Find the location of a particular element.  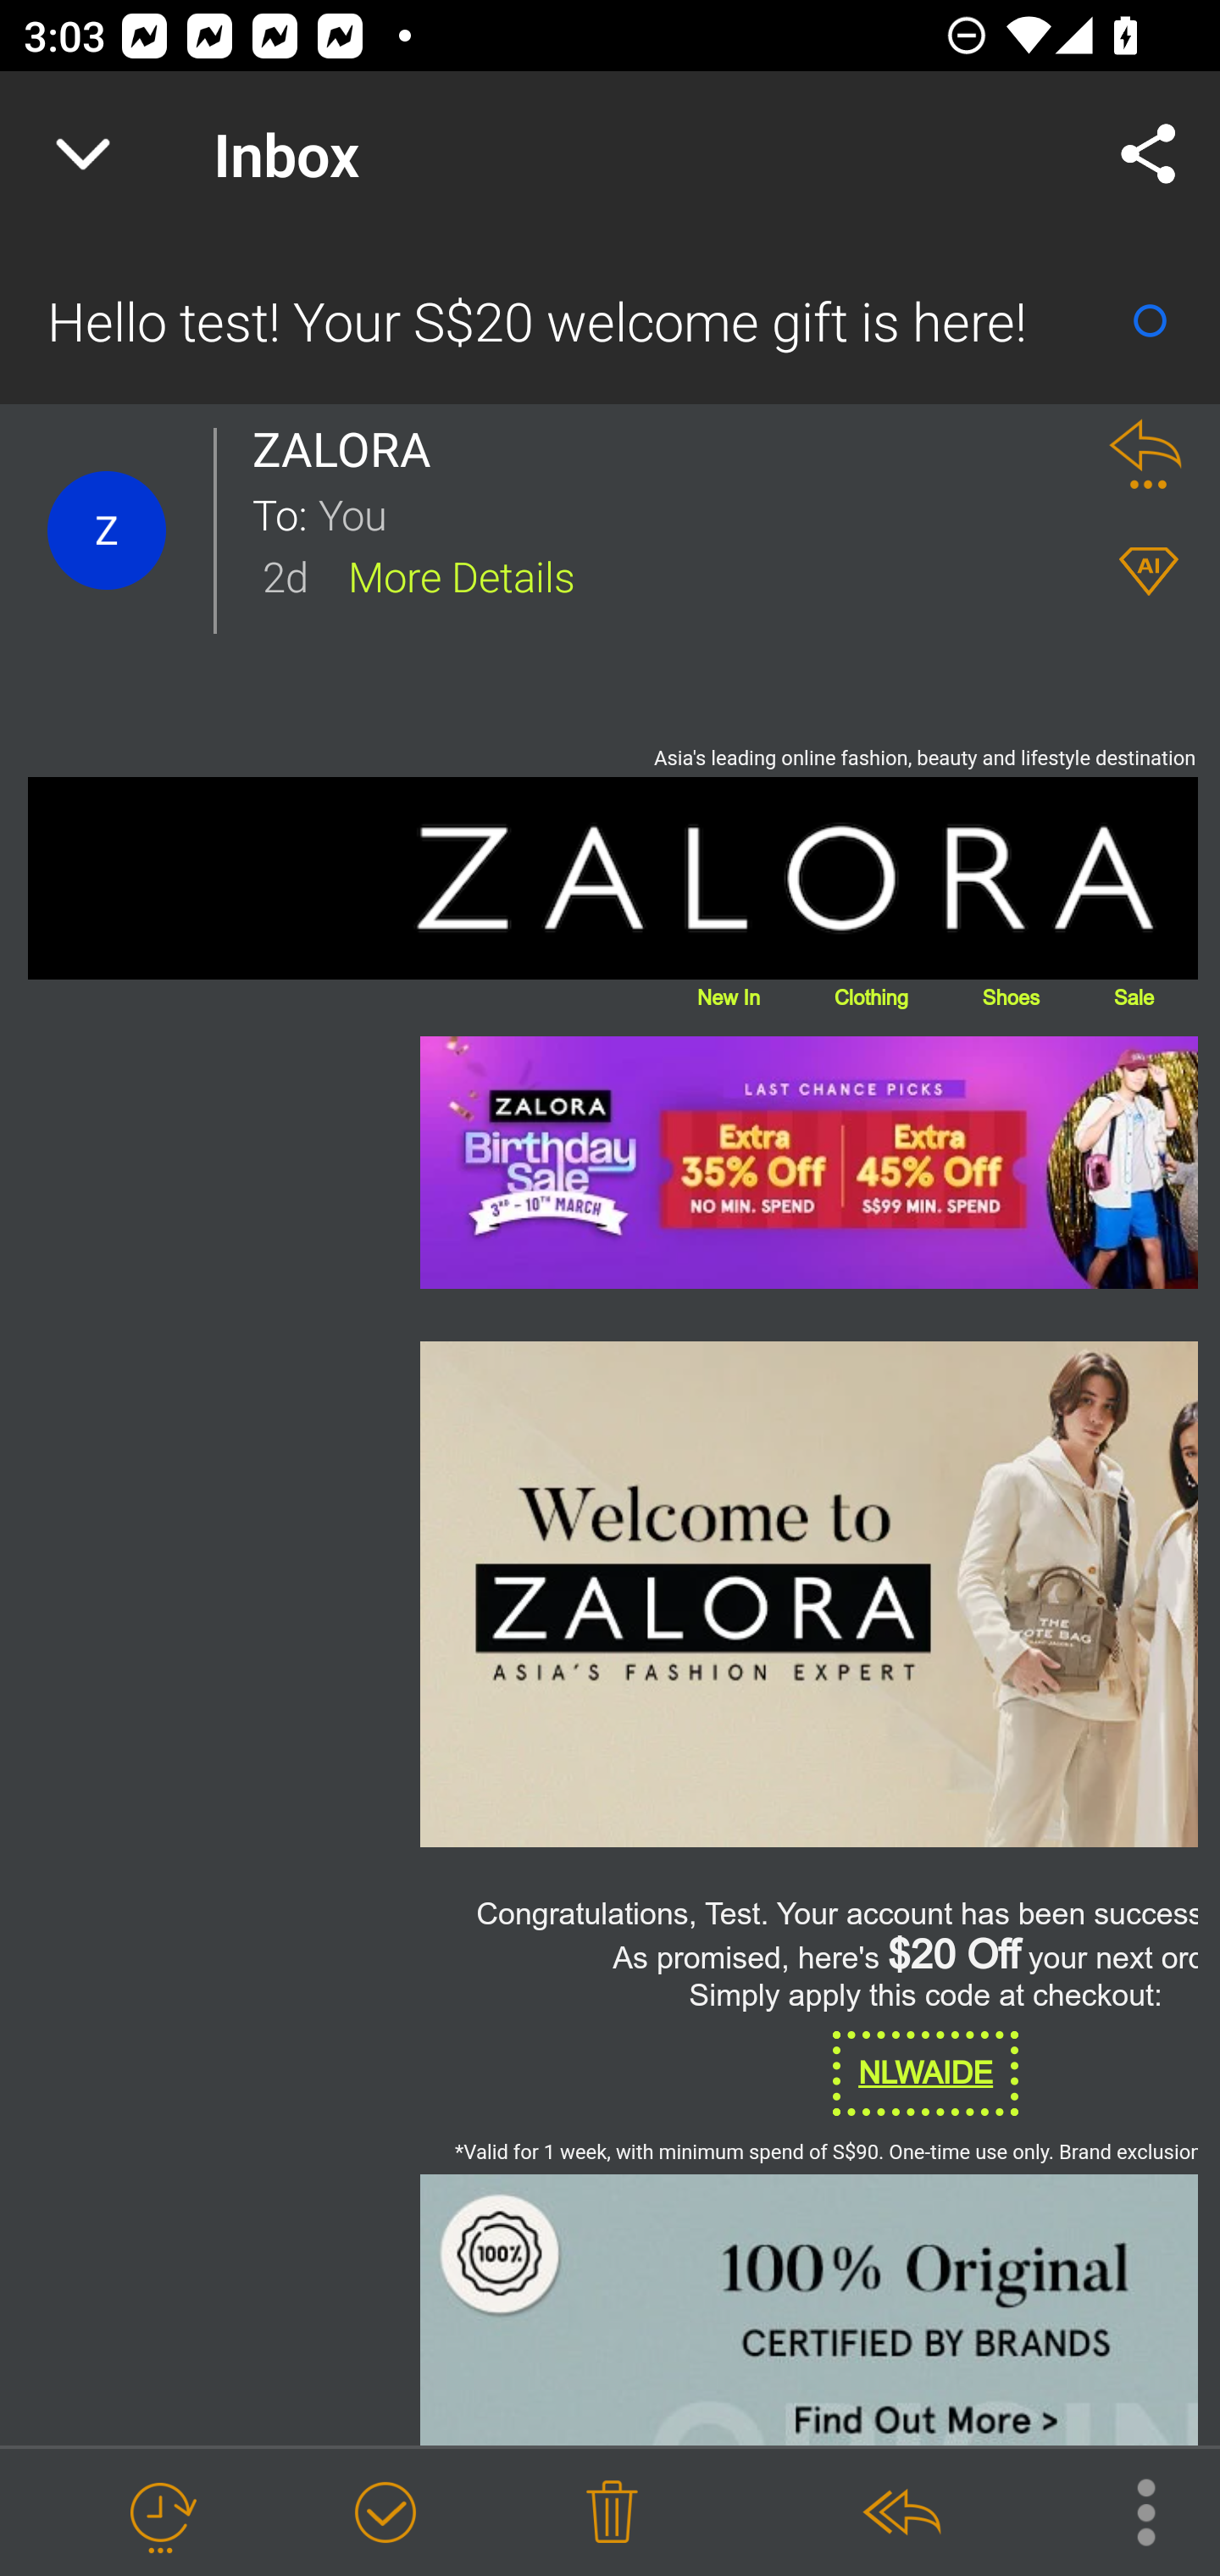

Sale is located at coordinates (1134, 997).